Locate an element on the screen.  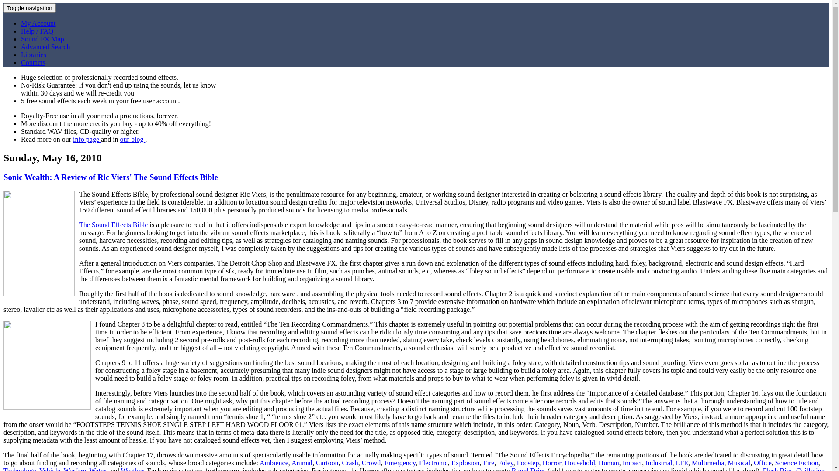
Industrial is located at coordinates (659, 463).